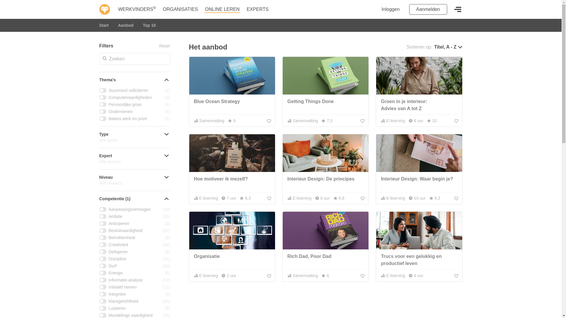 The image size is (566, 318). I want to click on Aanmelden, so click(428, 9).